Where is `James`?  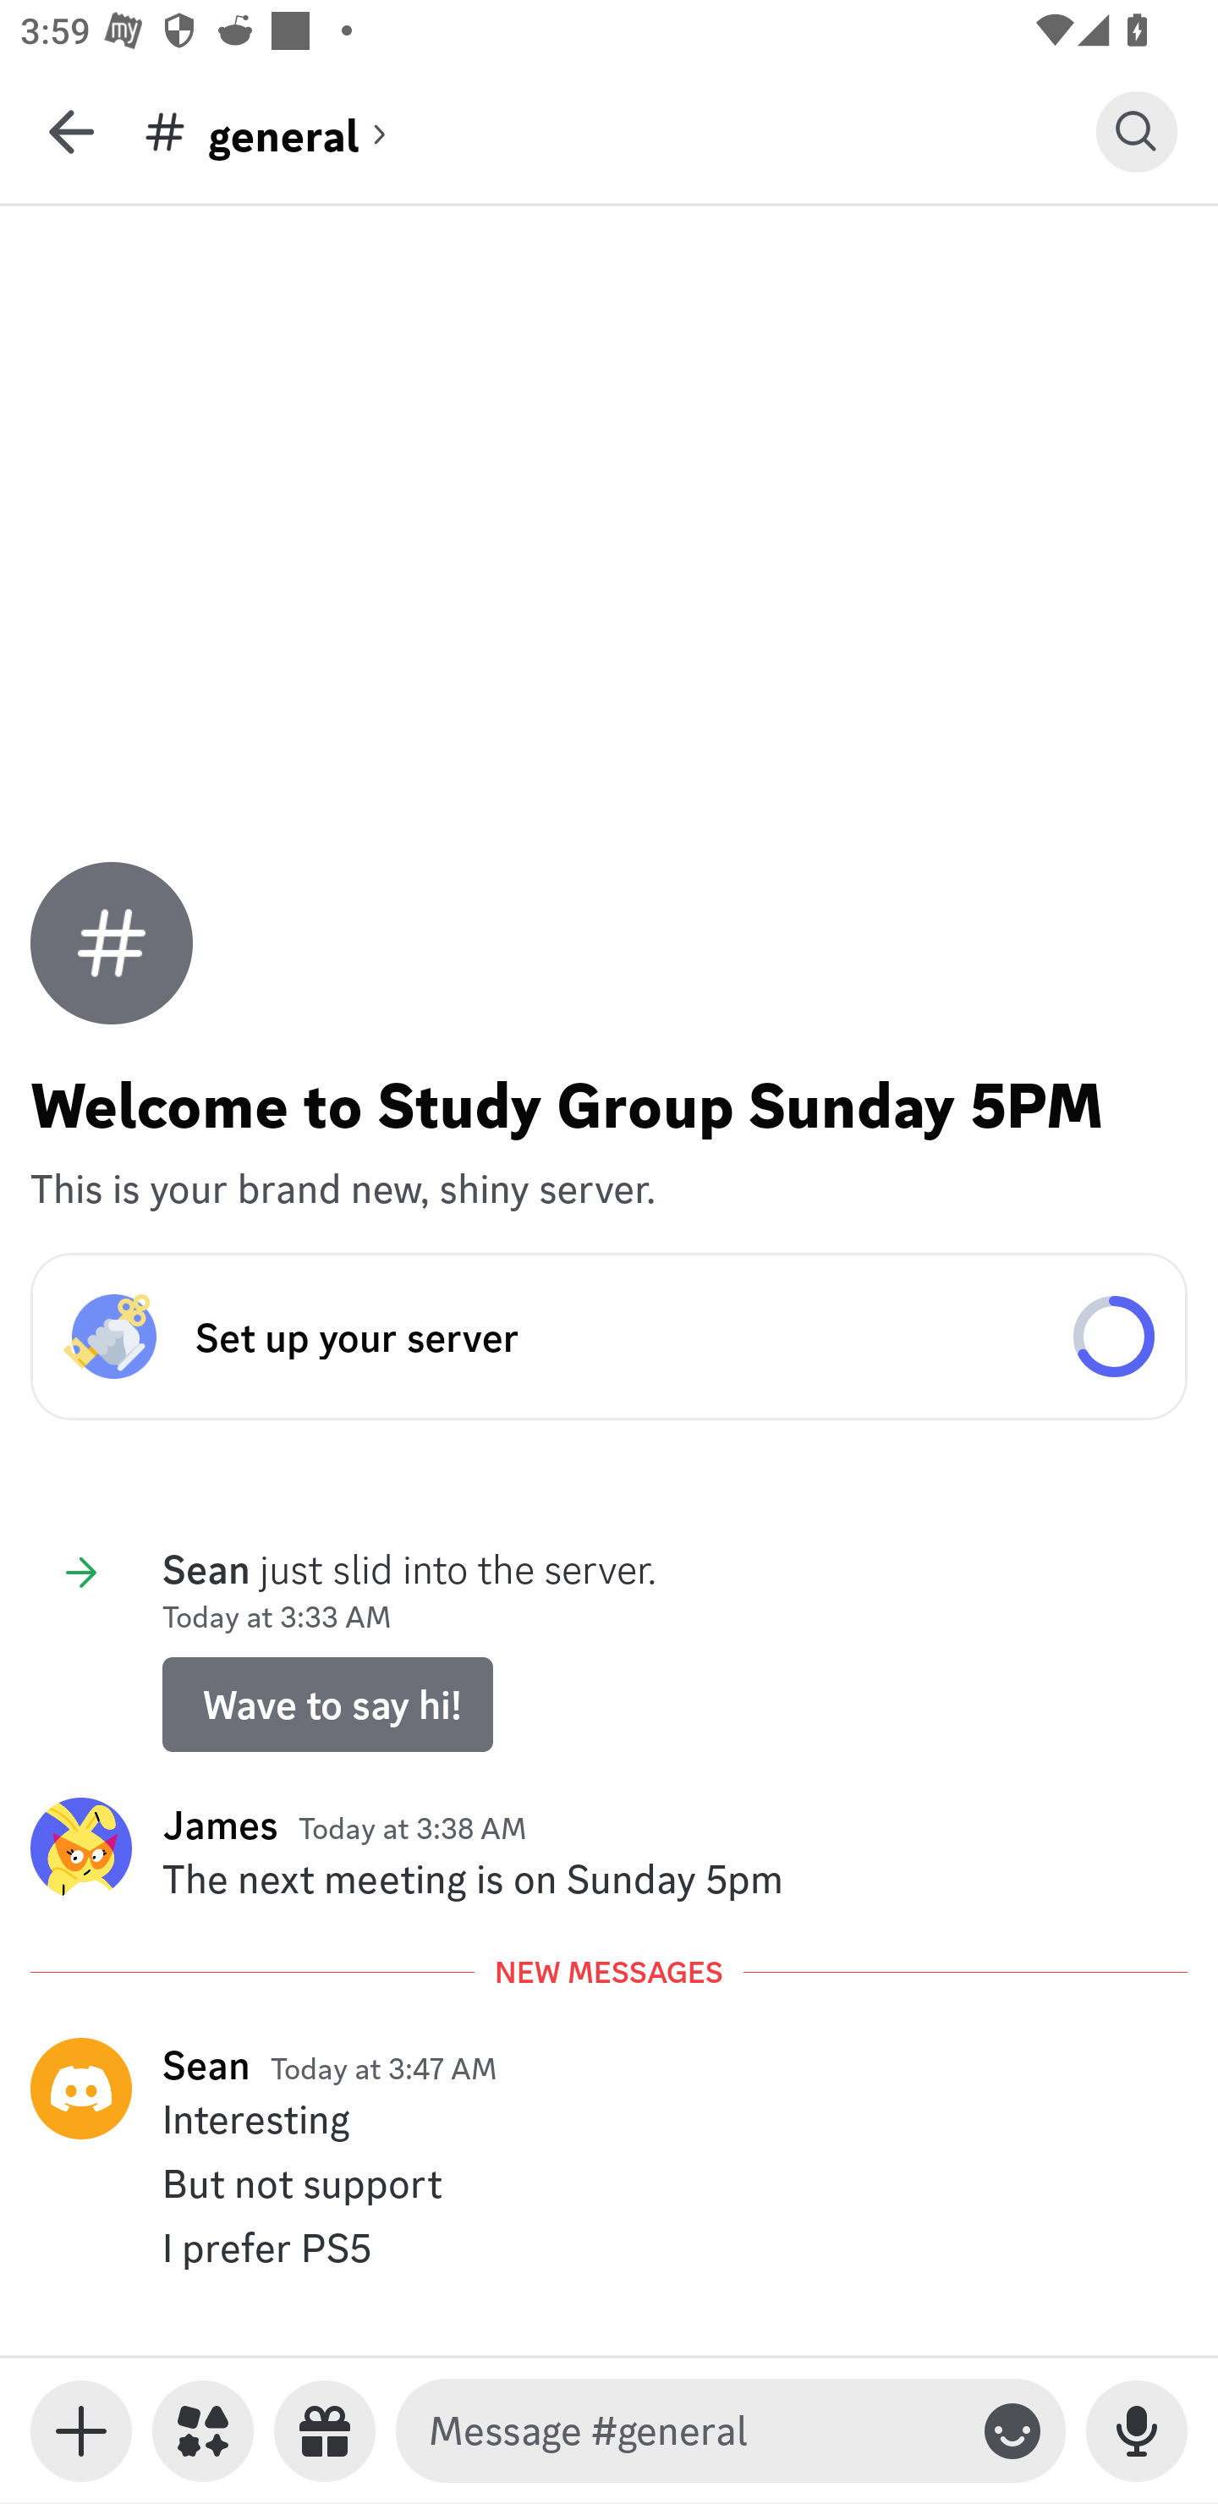
James is located at coordinates (220, 1826).